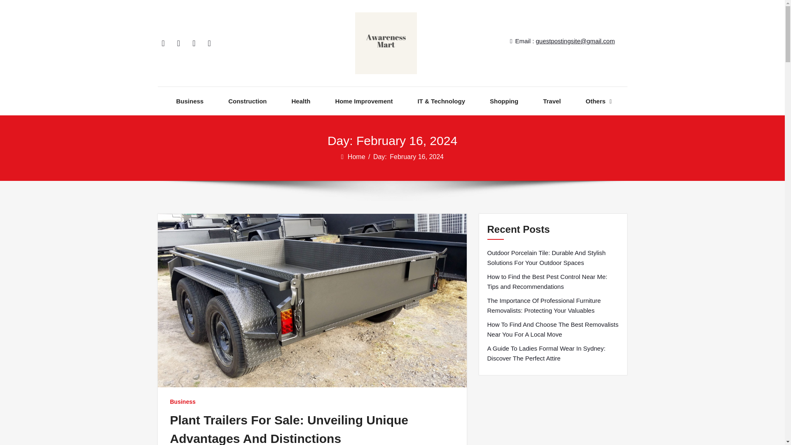 The height and width of the screenshot is (445, 791). What do you see at coordinates (357, 157) in the screenshot?
I see `Home` at bounding box center [357, 157].